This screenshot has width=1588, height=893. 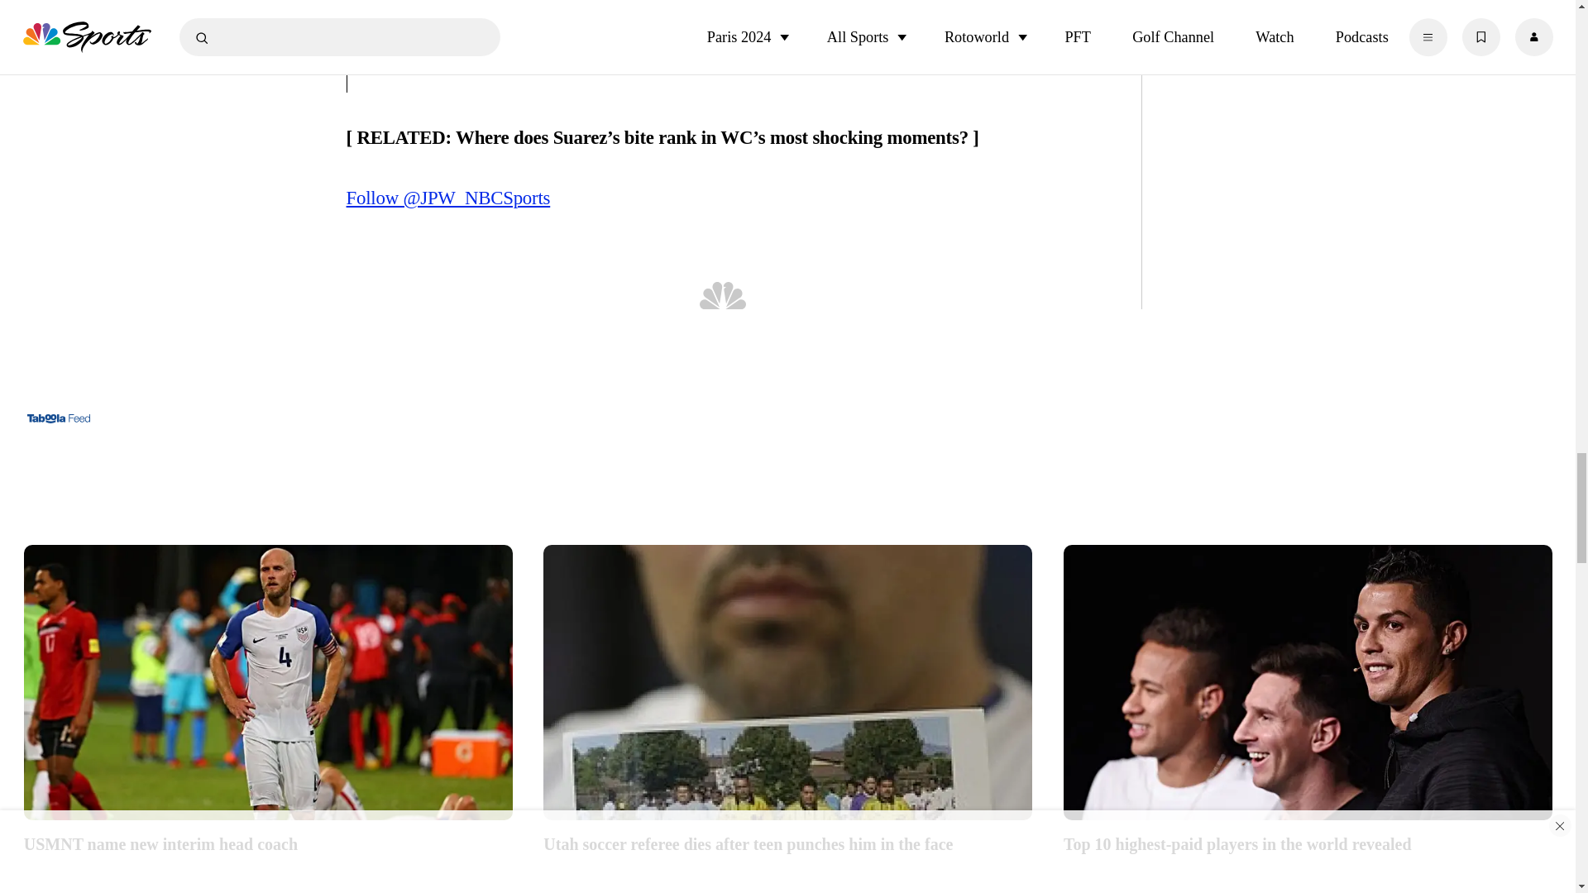 What do you see at coordinates (787, 843) in the screenshot?
I see `Utah soccer referee dies after teen punches him in the face` at bounding box center [787, 843].